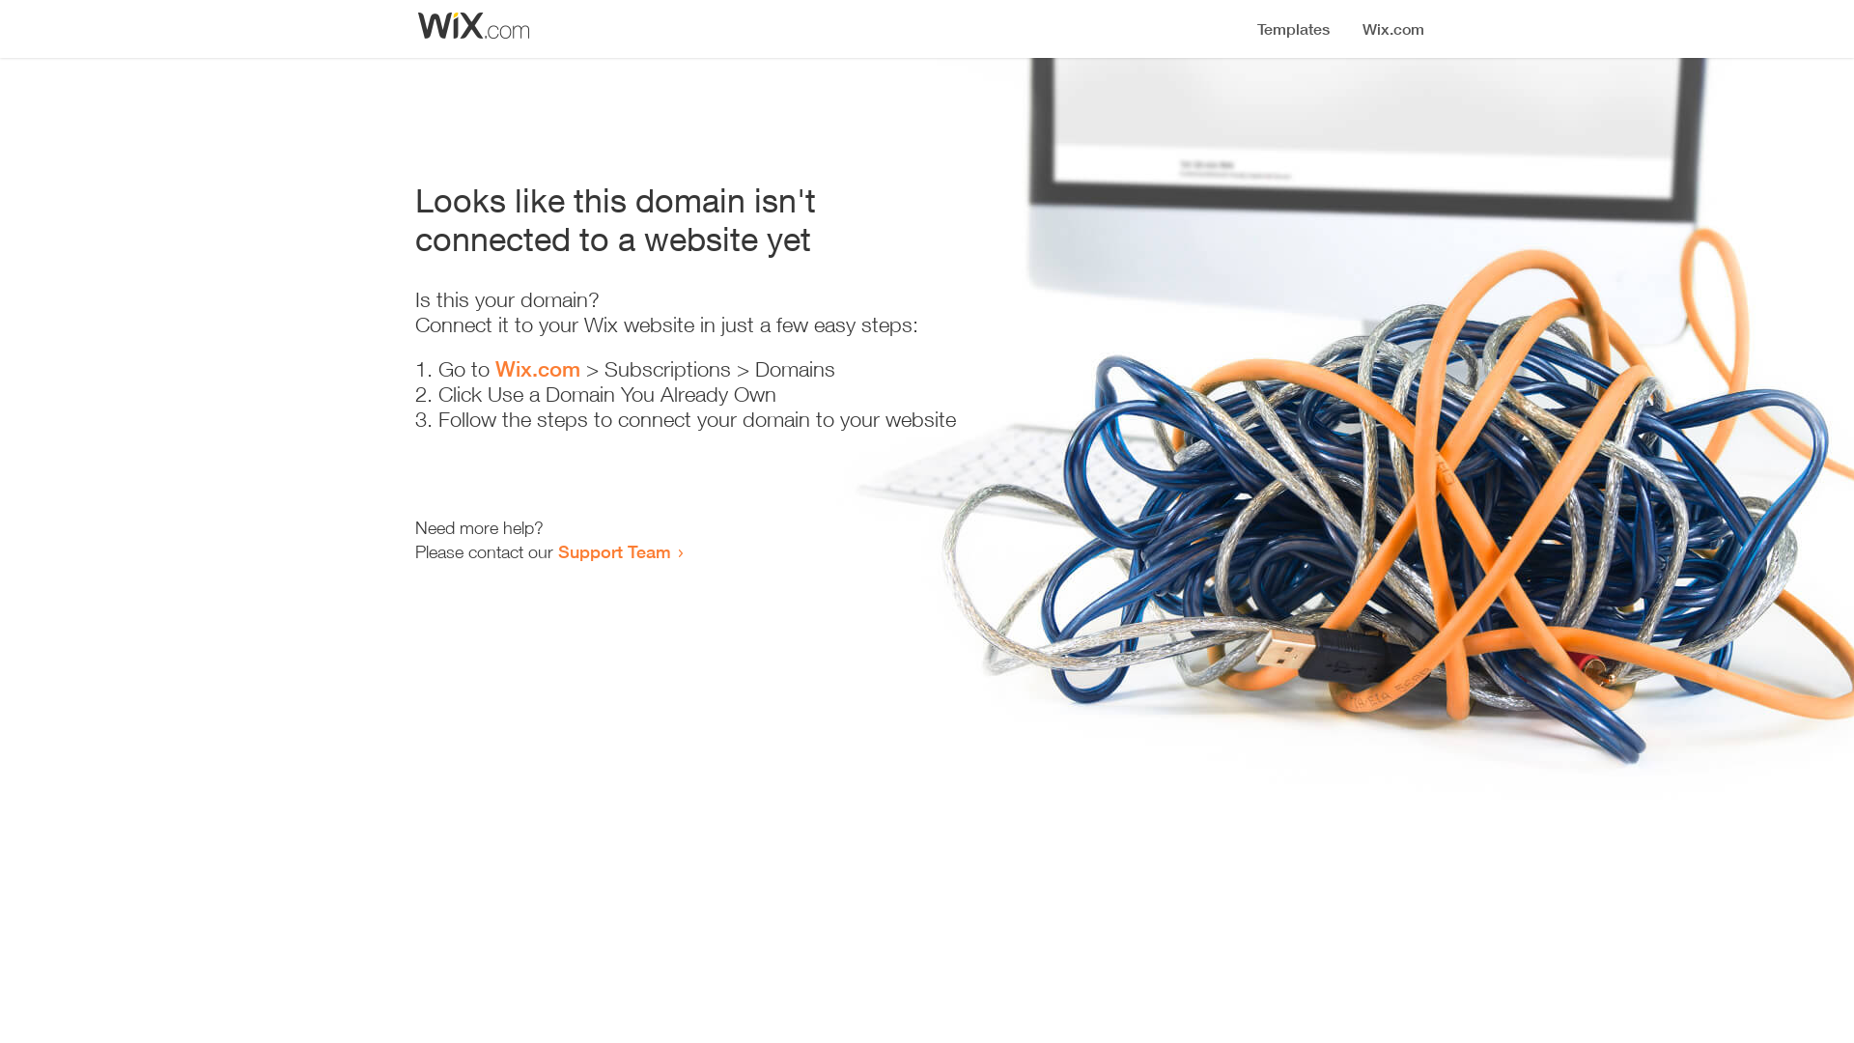 The height and width of the screenshot is (1043, 1854). What do you see at coordinates (538, 369) in the screenshot?
I see `Wix.com` at bounding box center [538, 369].